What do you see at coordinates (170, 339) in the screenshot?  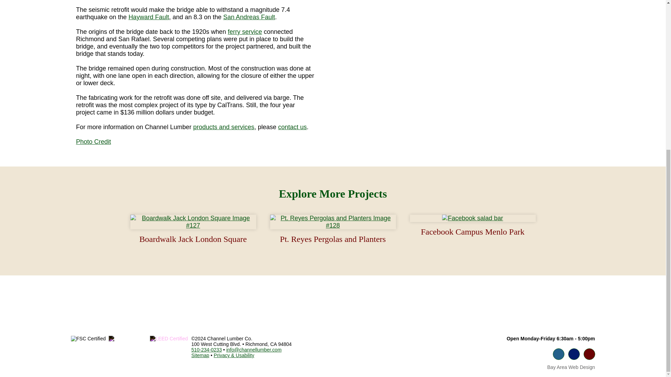 I see `WCAG Accessibility` at bounding box center [170, 339].